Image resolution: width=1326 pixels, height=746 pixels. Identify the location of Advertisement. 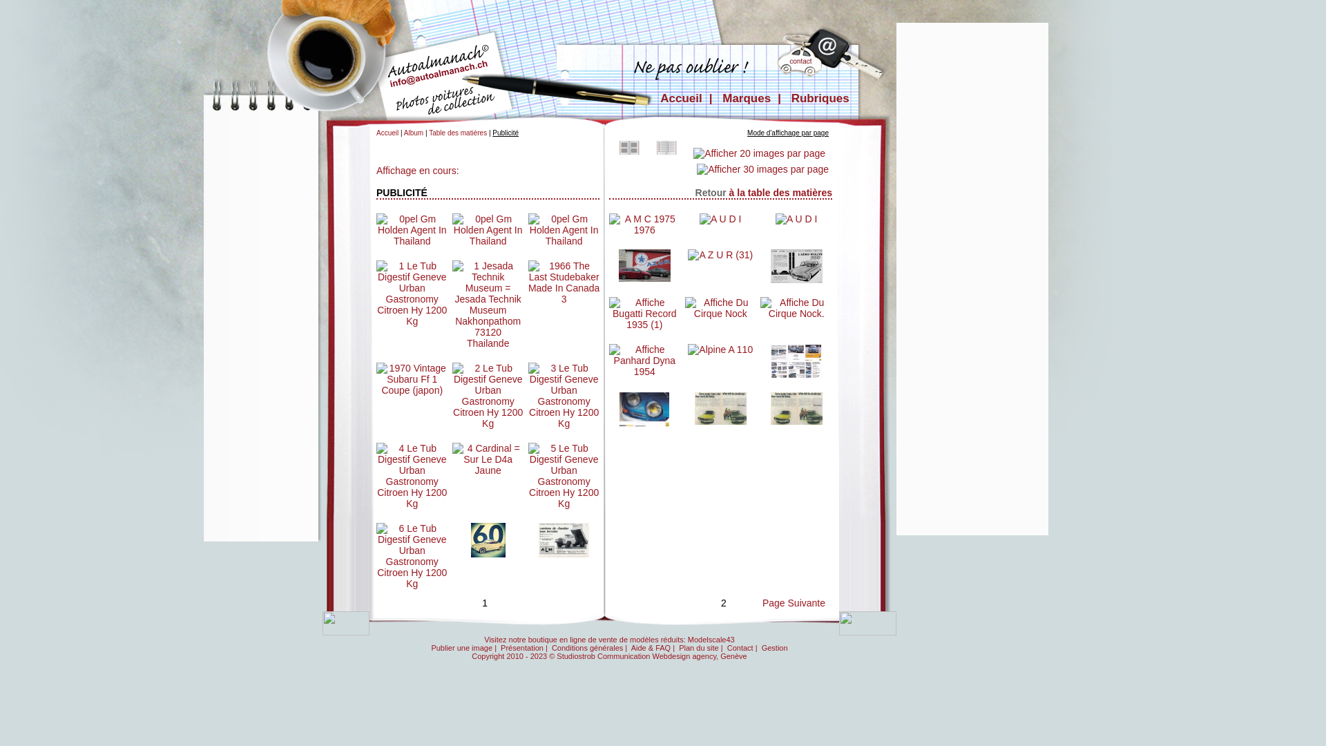
(959, 321).